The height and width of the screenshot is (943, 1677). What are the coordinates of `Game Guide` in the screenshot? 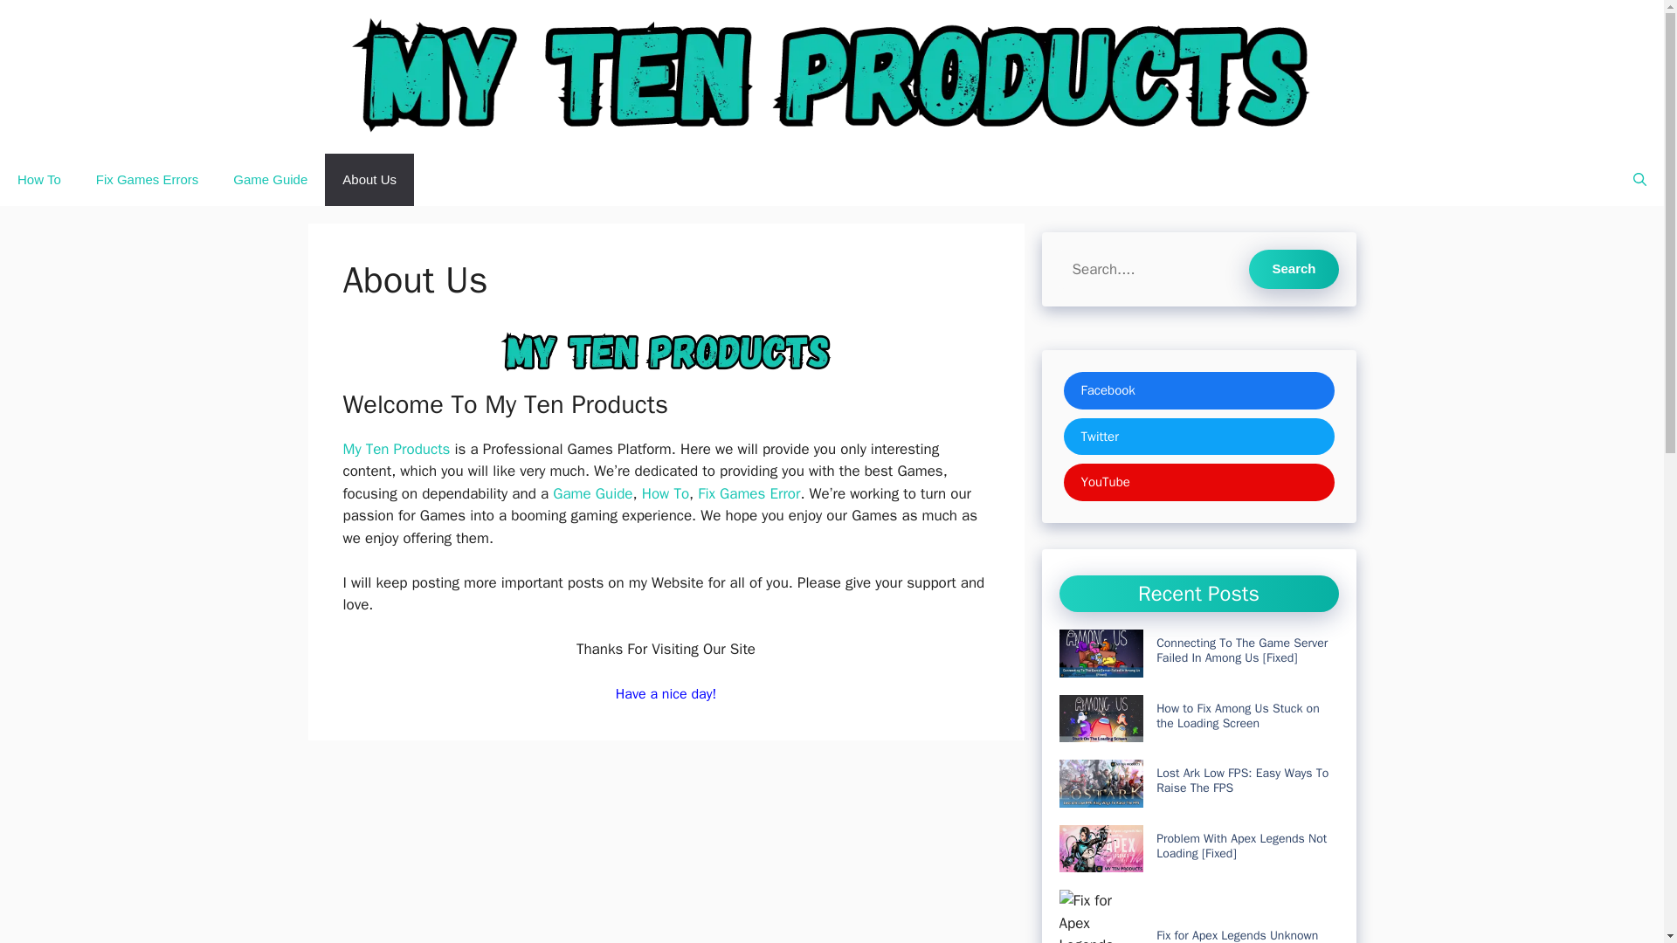 It's located at (592, 493).